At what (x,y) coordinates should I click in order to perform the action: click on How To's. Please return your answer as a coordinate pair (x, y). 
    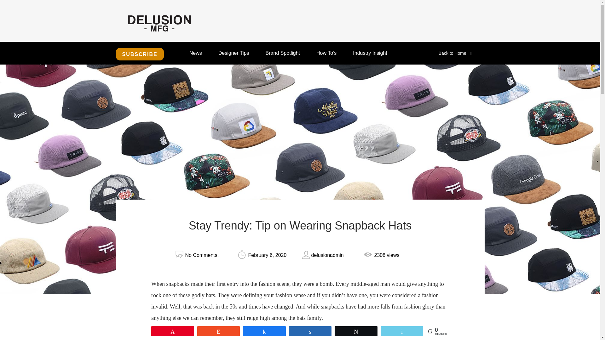
    Looking at the image, I should click on (326, 53).